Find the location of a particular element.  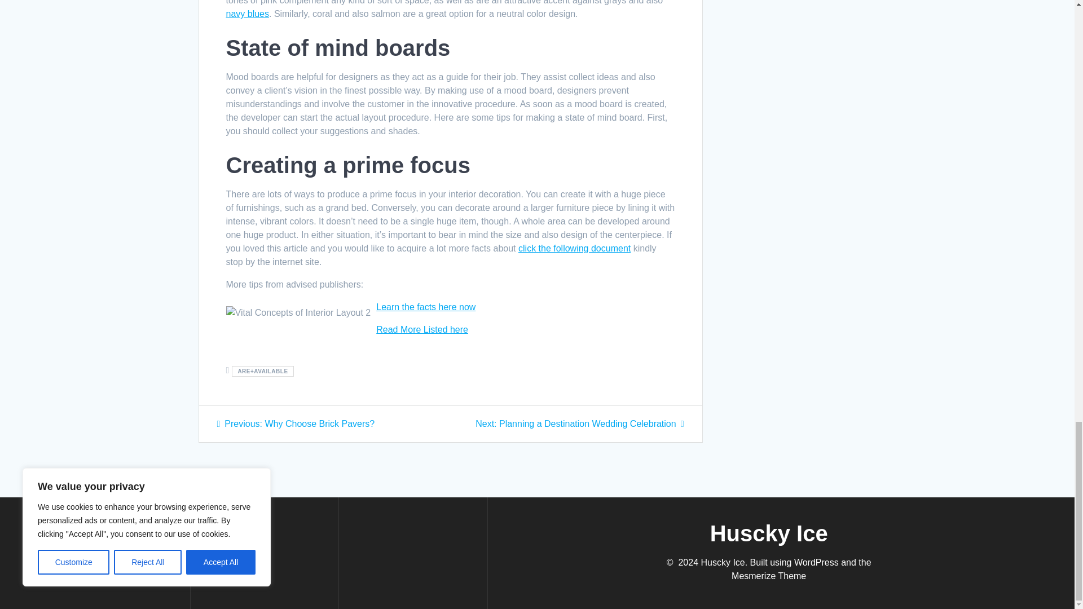

click the following document is located at coordinates (247, 14).